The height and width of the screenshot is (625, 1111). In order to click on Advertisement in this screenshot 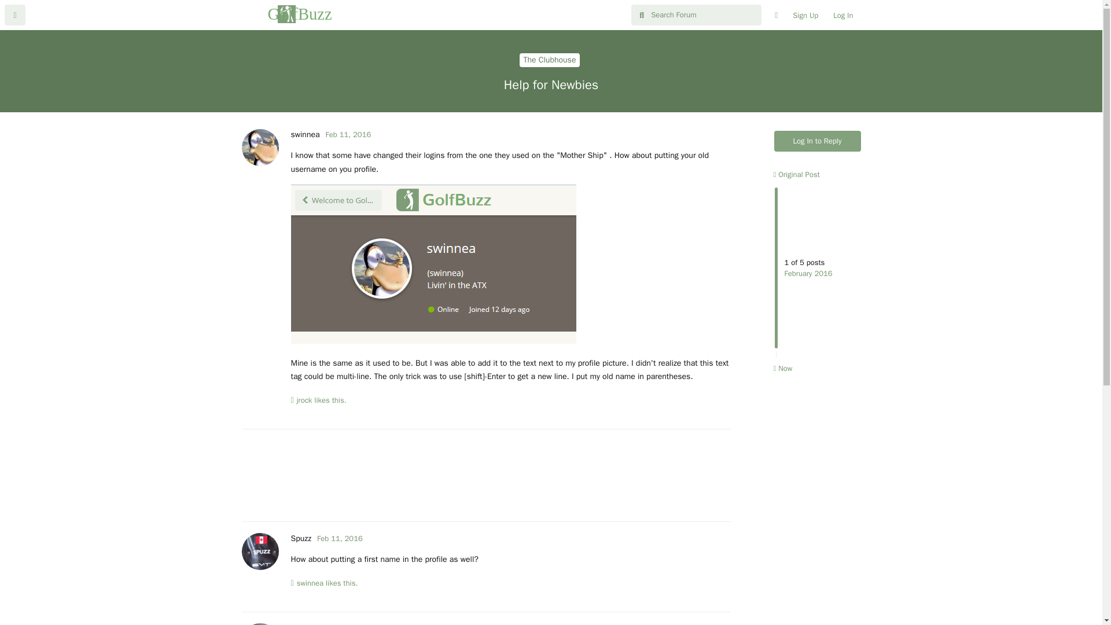, I will do `click(486, 475)`.